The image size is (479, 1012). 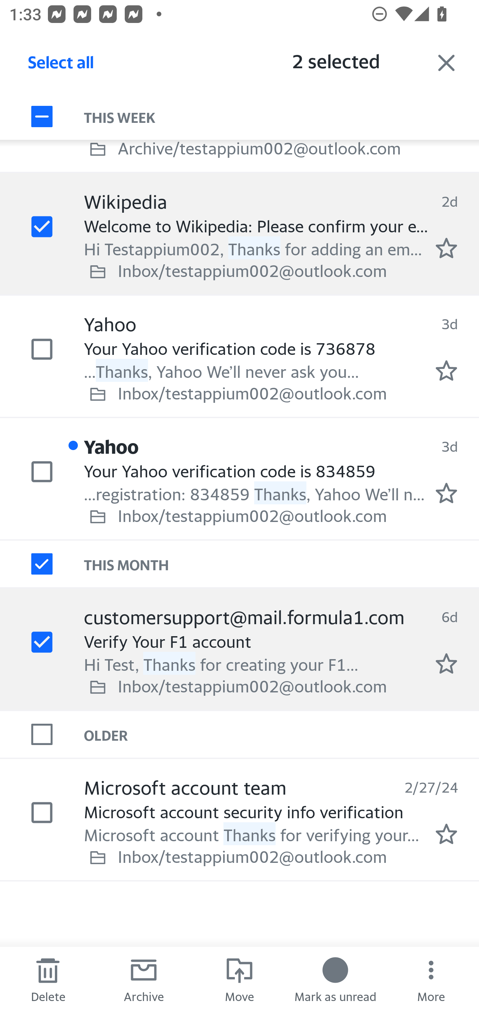 I want to click on Mark as unread, so click(x=335, y=979).